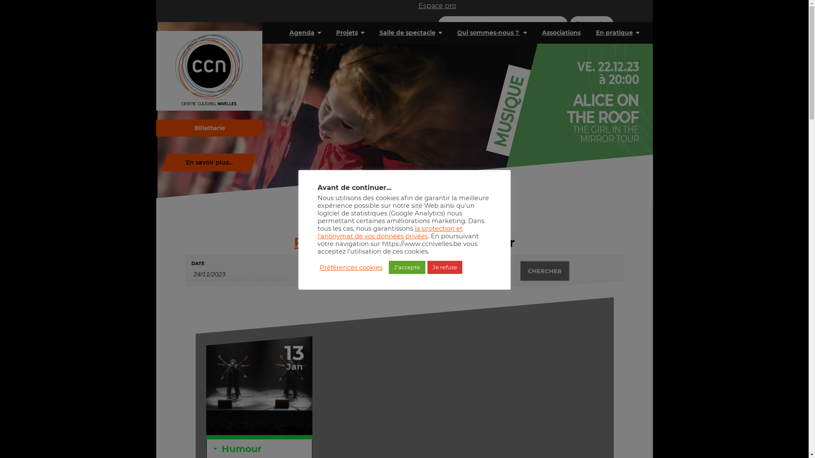 This screenshot has height=458, width=815. Describe the element at coordinates (411, 33) in the screenshot. I see `Salle de spectacle` at that location.